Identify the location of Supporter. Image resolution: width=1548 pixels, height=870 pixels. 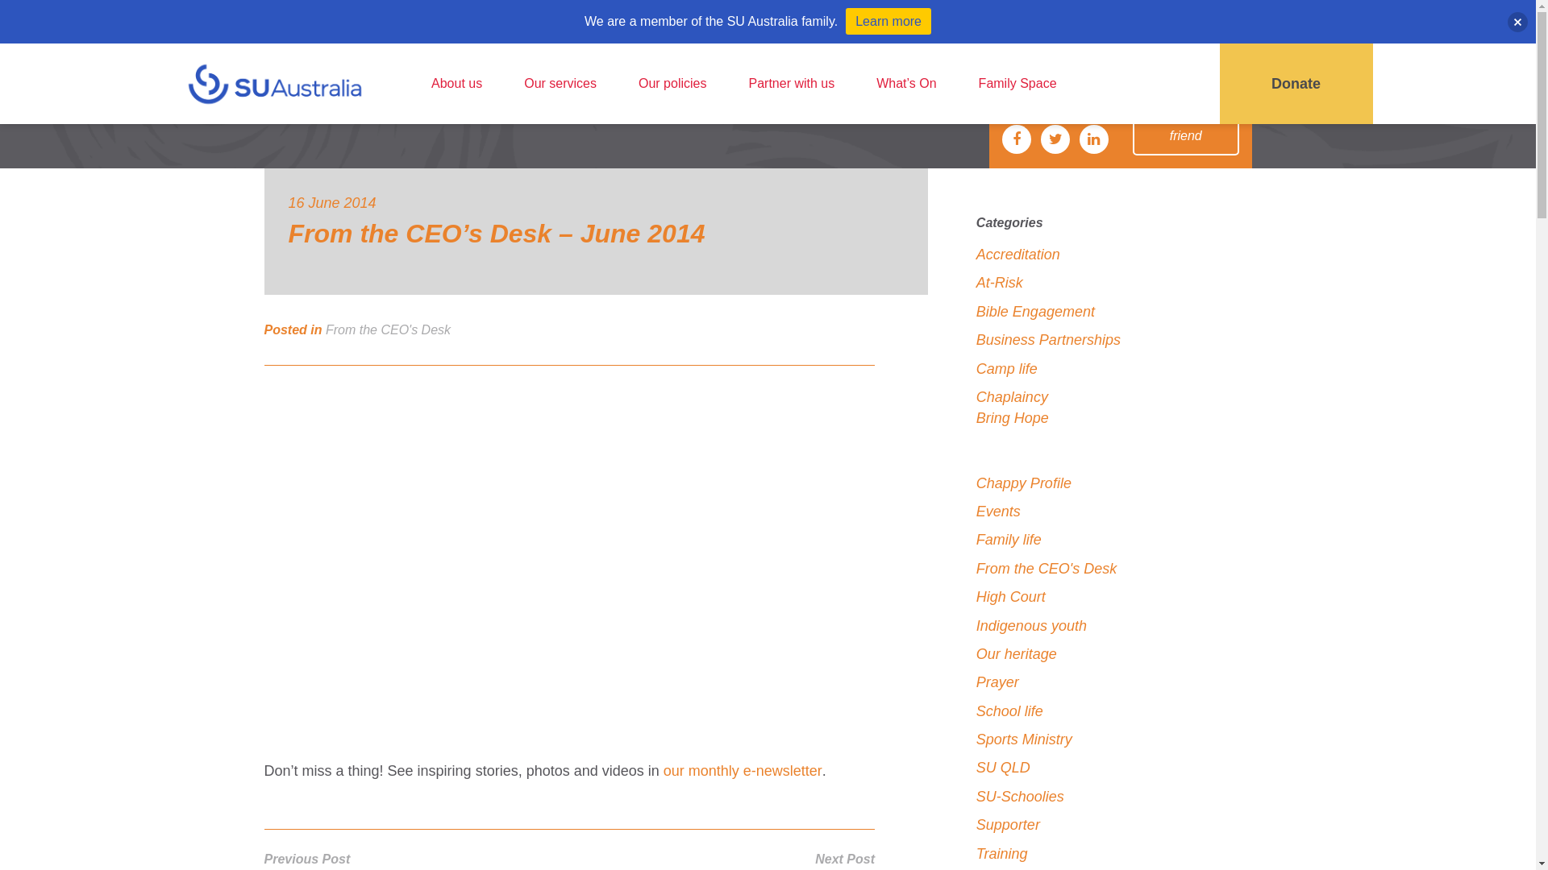
(1008, 825).